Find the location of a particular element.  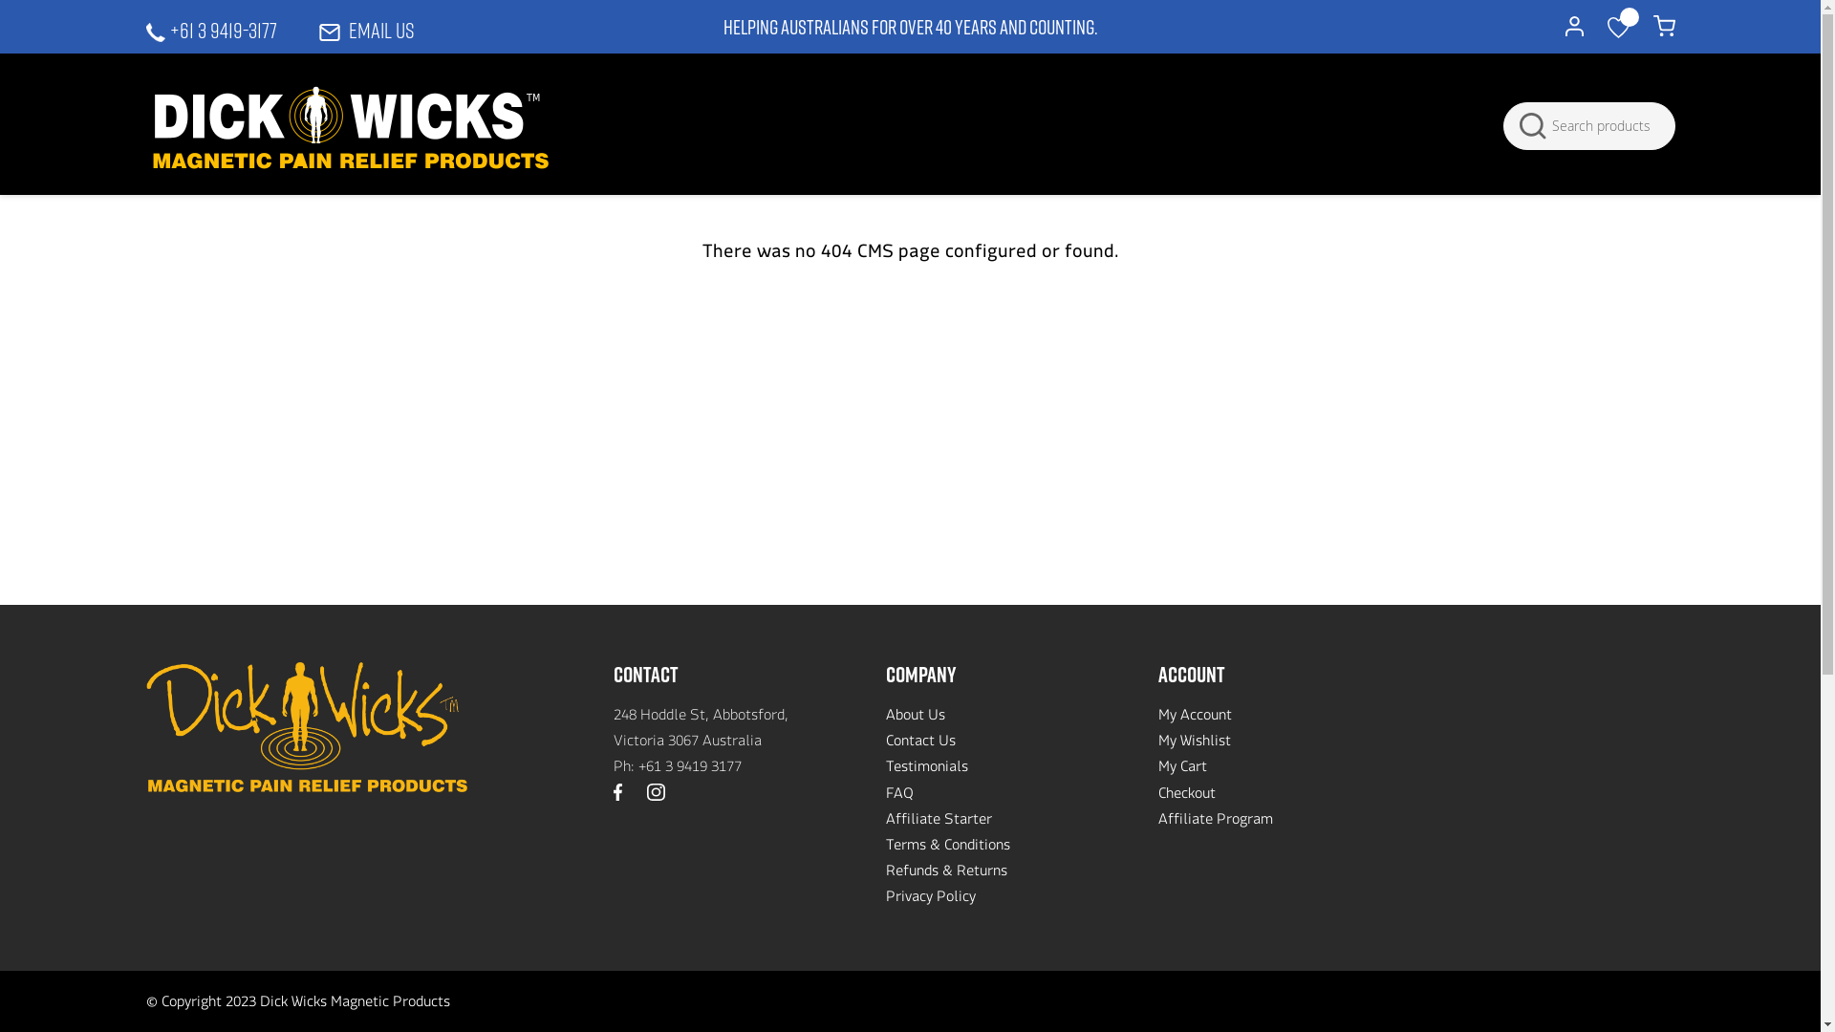

+61 3 9419-3177 is located at coordinates (210, 31).